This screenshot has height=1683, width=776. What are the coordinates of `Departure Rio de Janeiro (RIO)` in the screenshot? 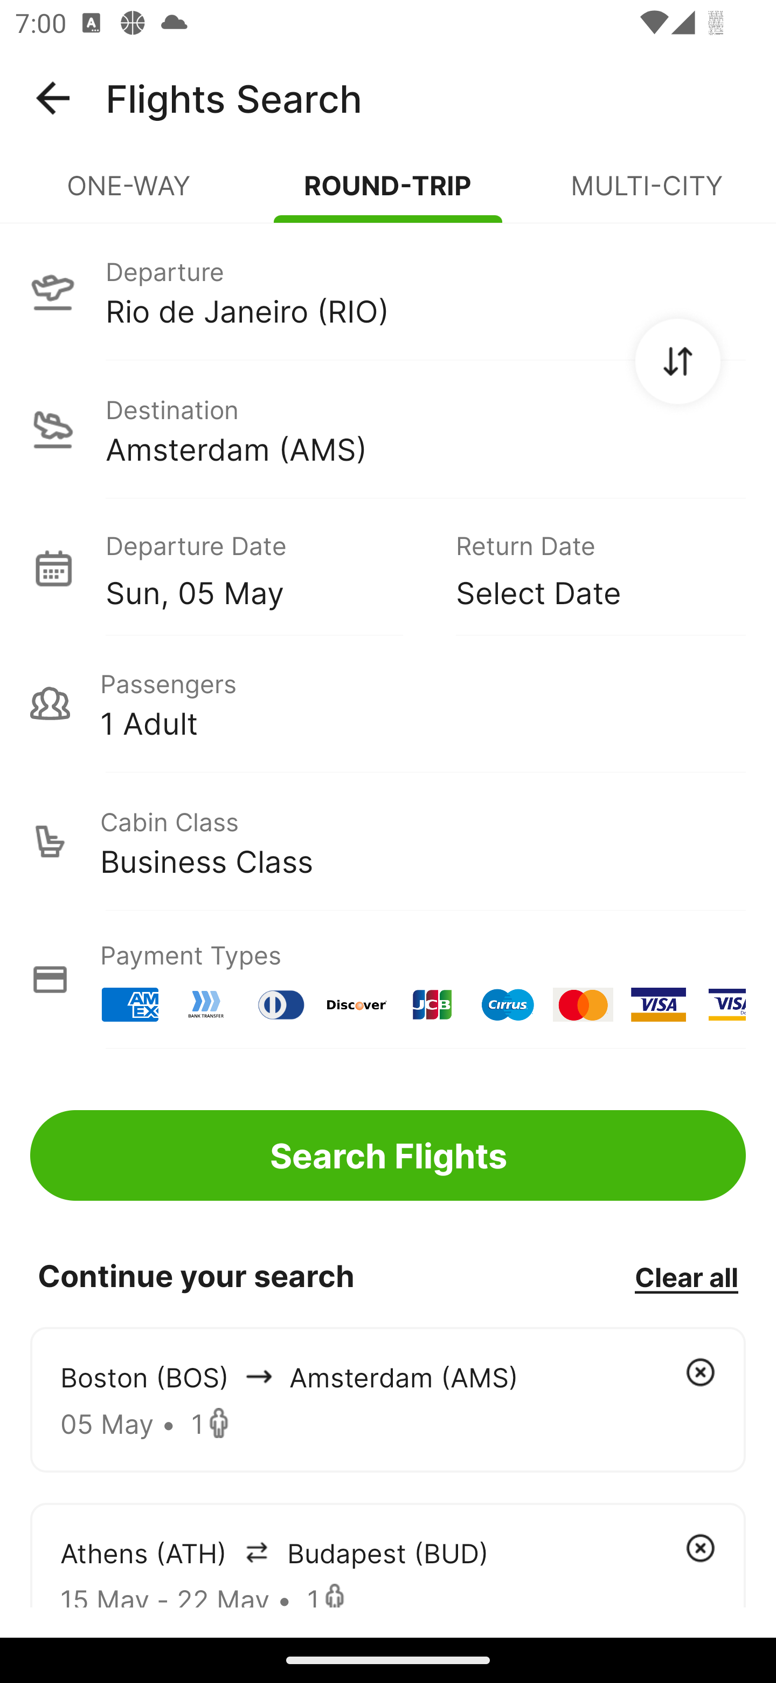 It's located at (388, 291).